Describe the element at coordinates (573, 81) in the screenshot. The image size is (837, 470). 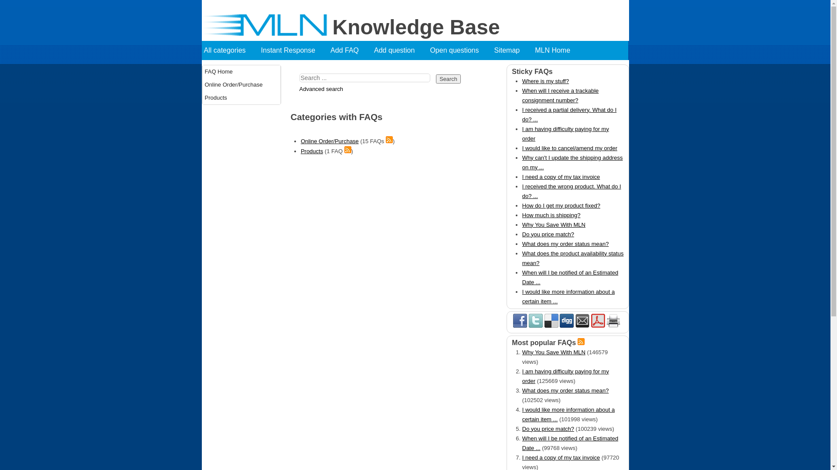
I see `Where is my stuff?` at that location.